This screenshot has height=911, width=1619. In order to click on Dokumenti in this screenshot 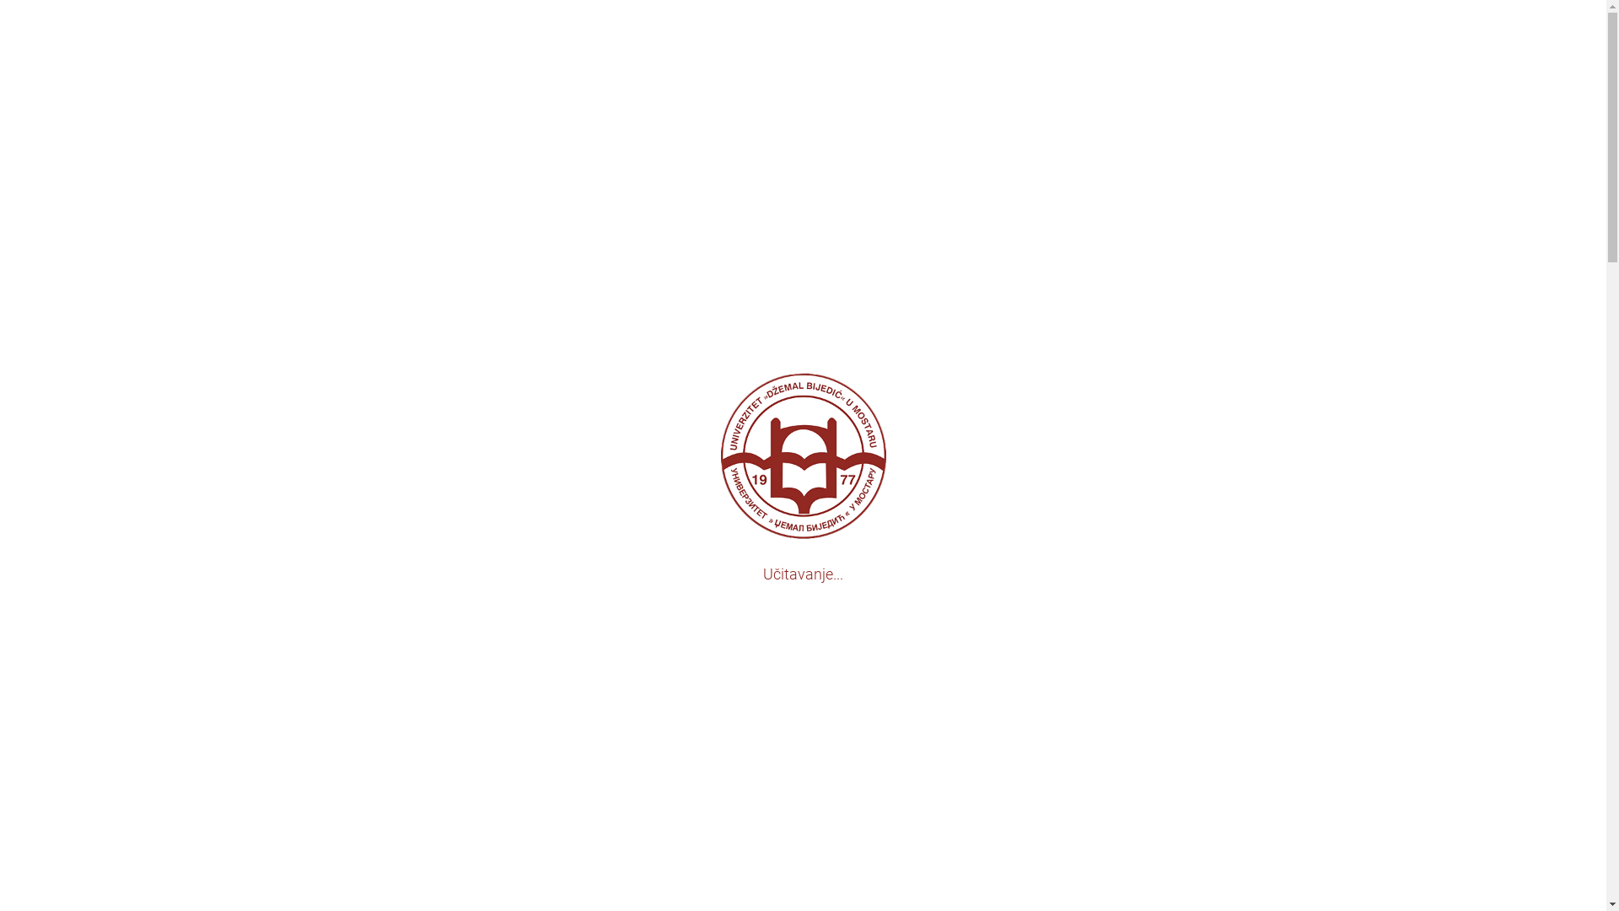, I will do `click(995, 565)`.